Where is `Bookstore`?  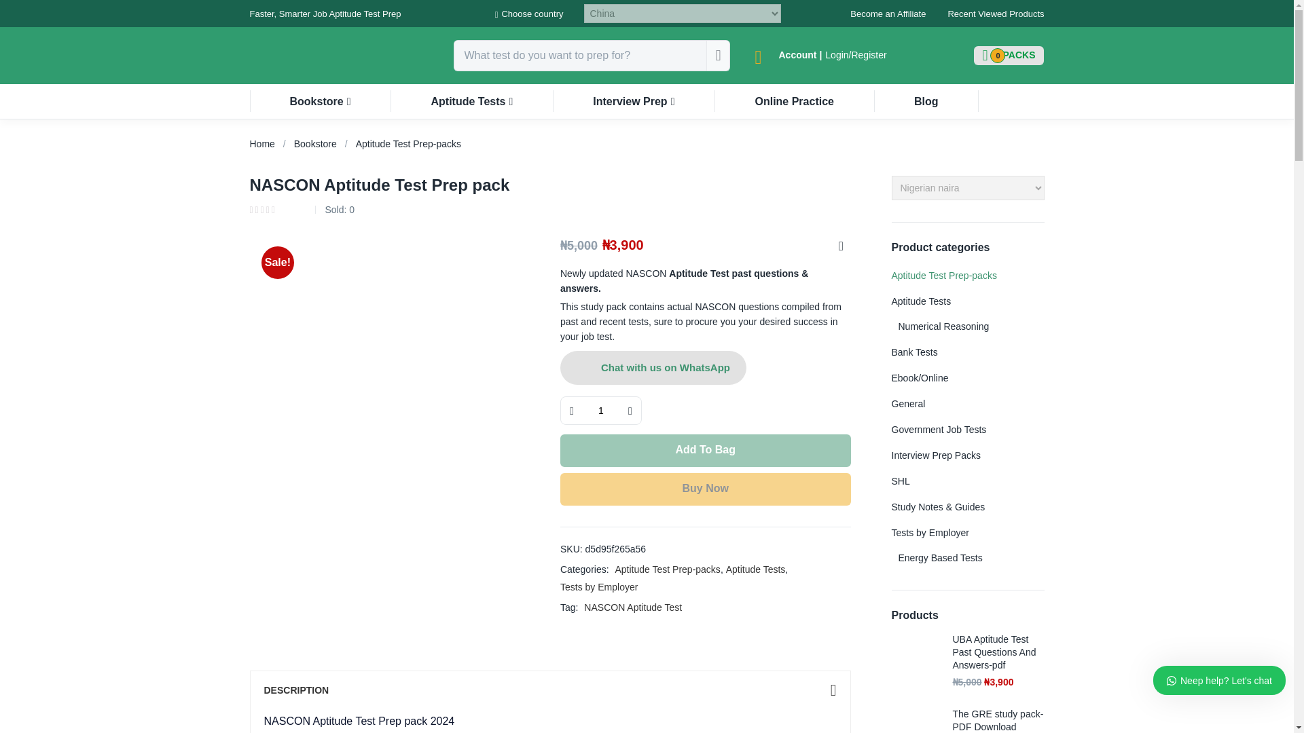
Bookstore is located at coordinates (794, 101).